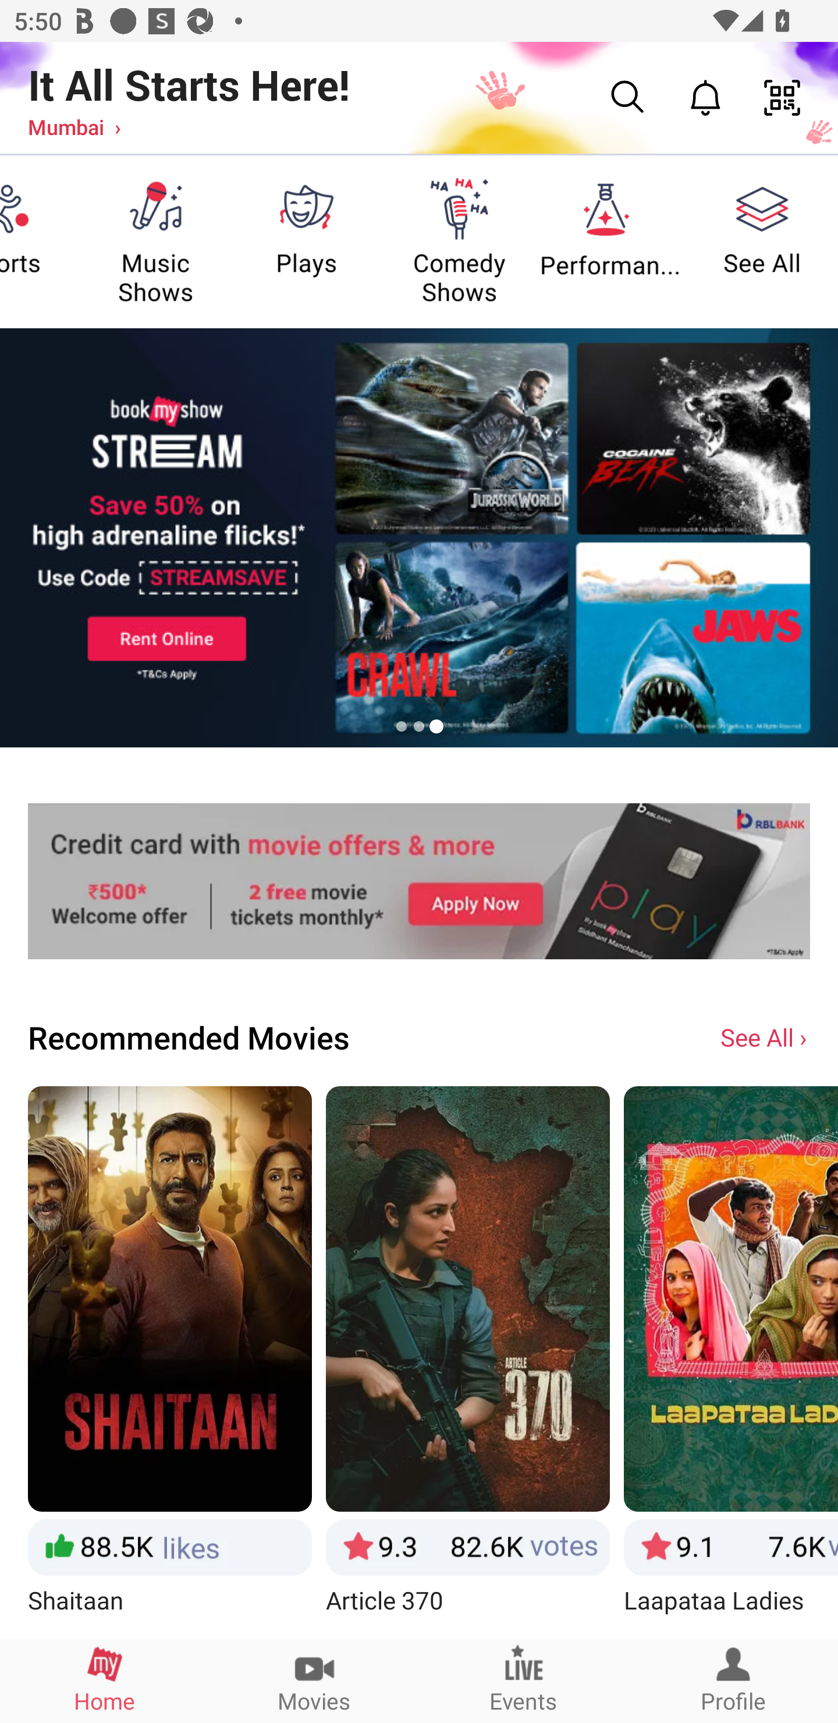 This screenshot has width=838, height=1723. What do you see at coordinates (468, 1362) in the screenshot?
I see `Article 370` at bounding box center [468, 1362].